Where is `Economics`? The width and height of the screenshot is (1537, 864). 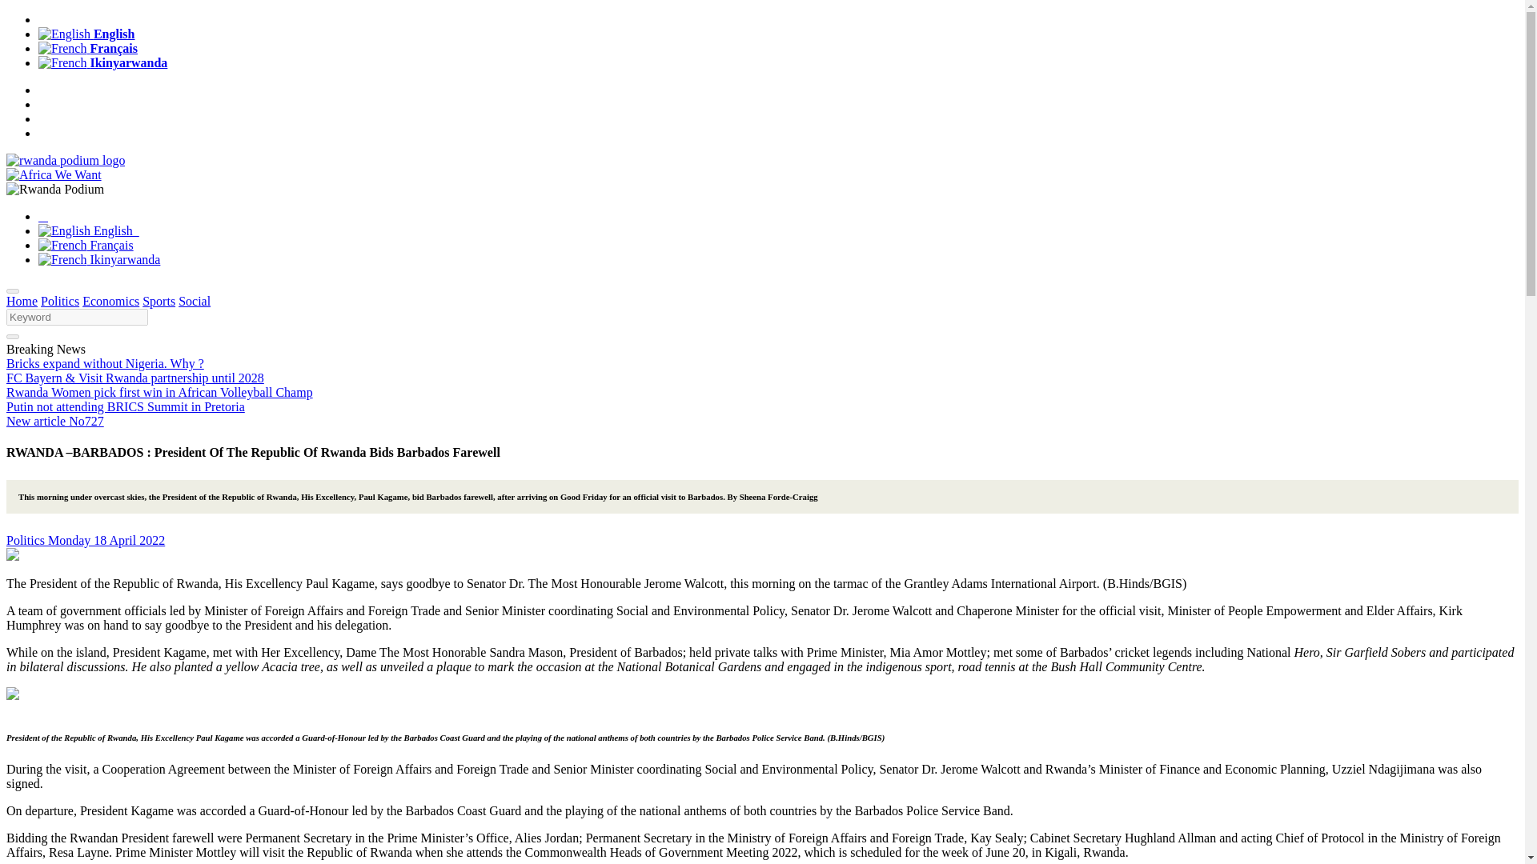
Economics is located at coordinates (110, 301).